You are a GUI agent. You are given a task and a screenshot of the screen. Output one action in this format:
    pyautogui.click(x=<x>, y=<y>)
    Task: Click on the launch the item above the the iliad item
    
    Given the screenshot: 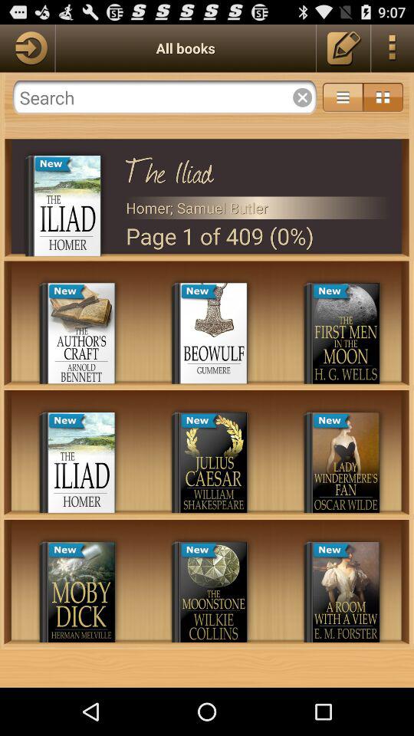 What is the action you would take?
    pyautogui.click(x=164, y=97)
    